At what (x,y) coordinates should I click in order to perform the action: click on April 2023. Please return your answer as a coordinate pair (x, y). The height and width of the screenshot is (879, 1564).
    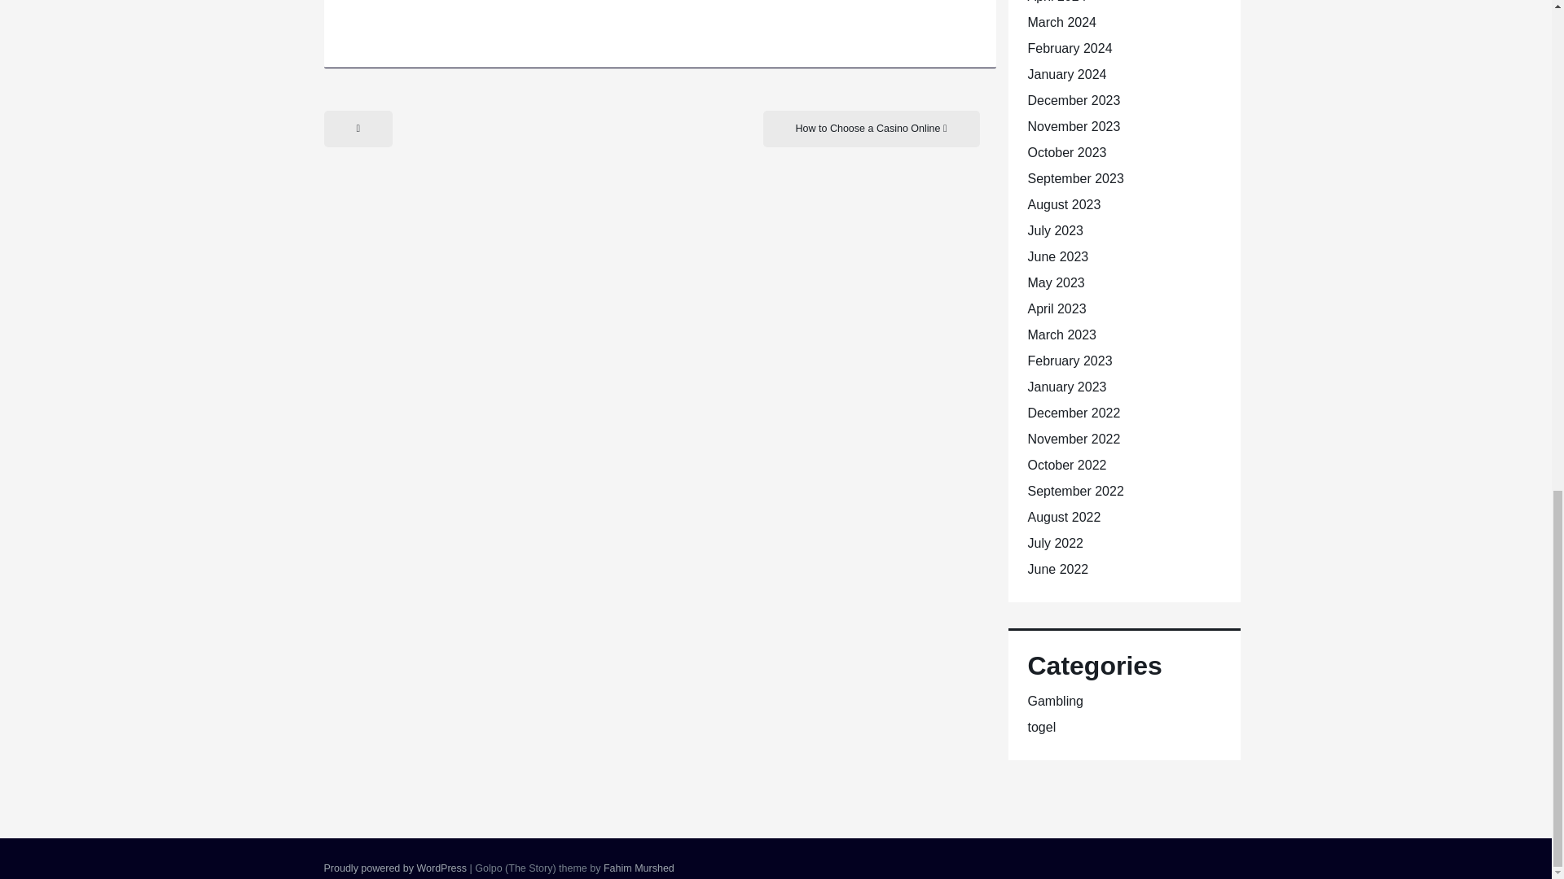
    Looking at the image, I should click on (1057, 308).